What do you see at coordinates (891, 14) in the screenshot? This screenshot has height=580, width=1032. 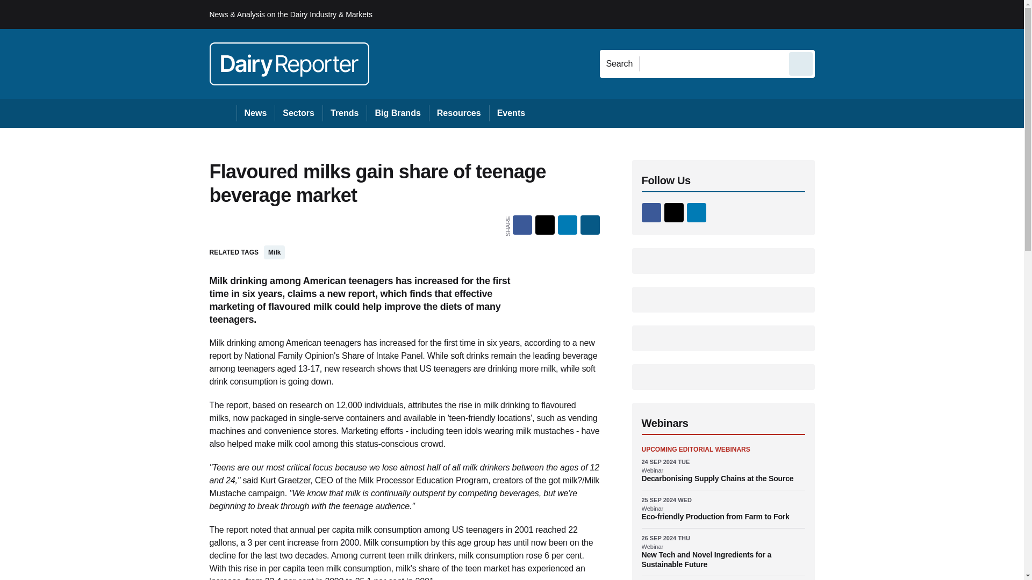 I see `My account` at bounding box center [891, 14].